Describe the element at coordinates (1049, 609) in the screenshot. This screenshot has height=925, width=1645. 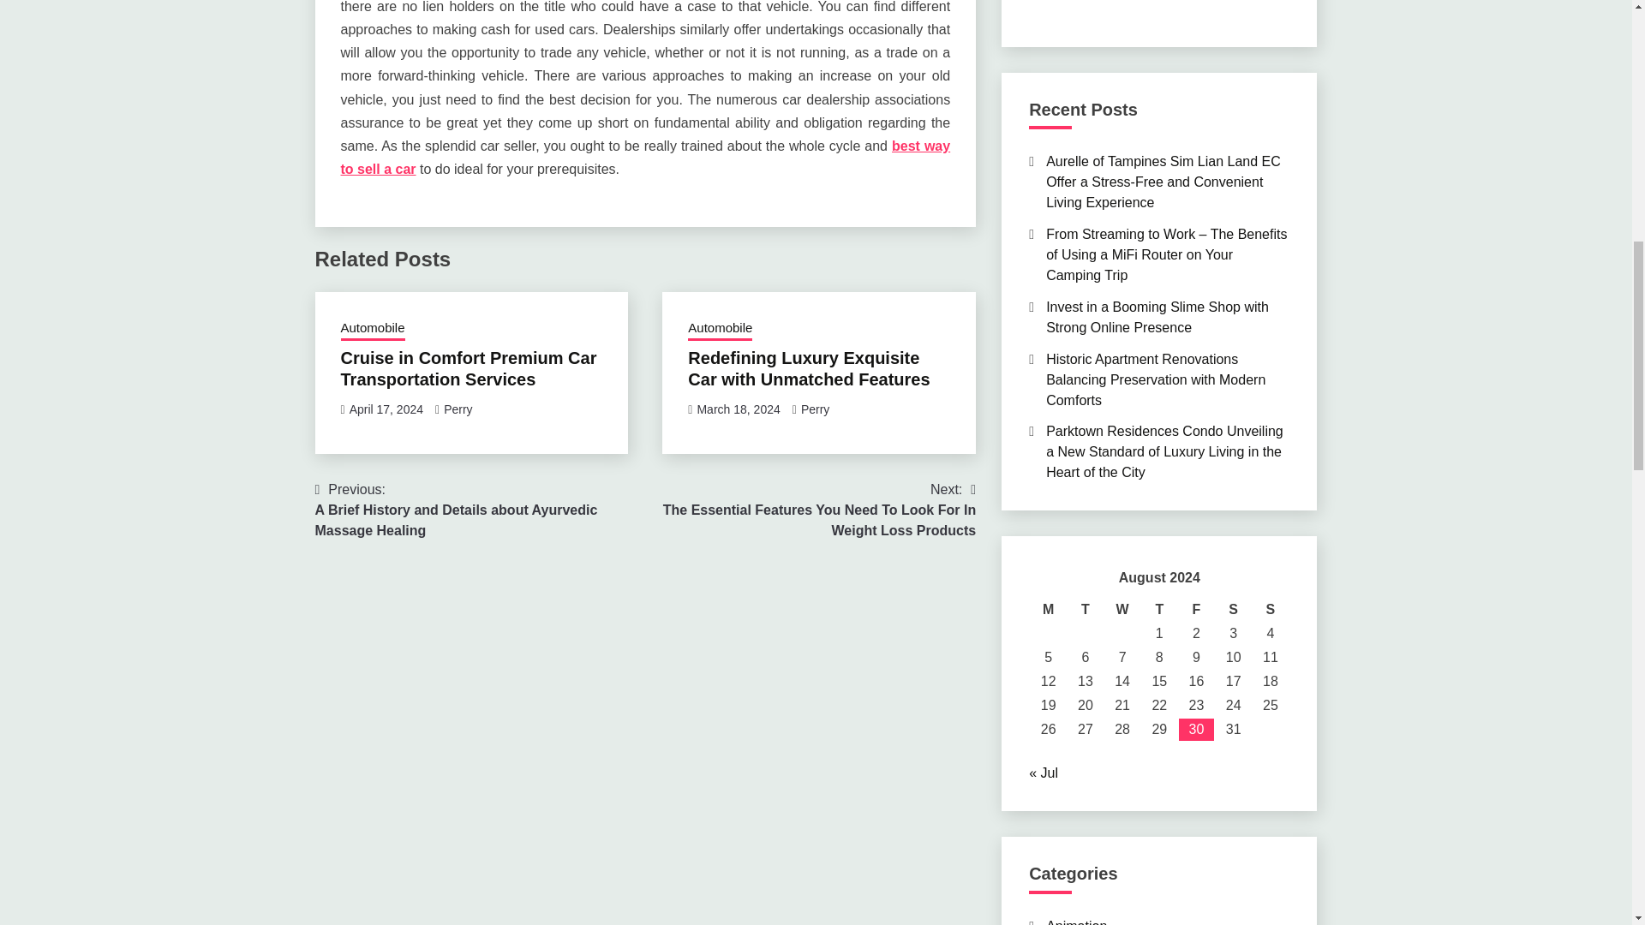
I see `Monday` at that location.